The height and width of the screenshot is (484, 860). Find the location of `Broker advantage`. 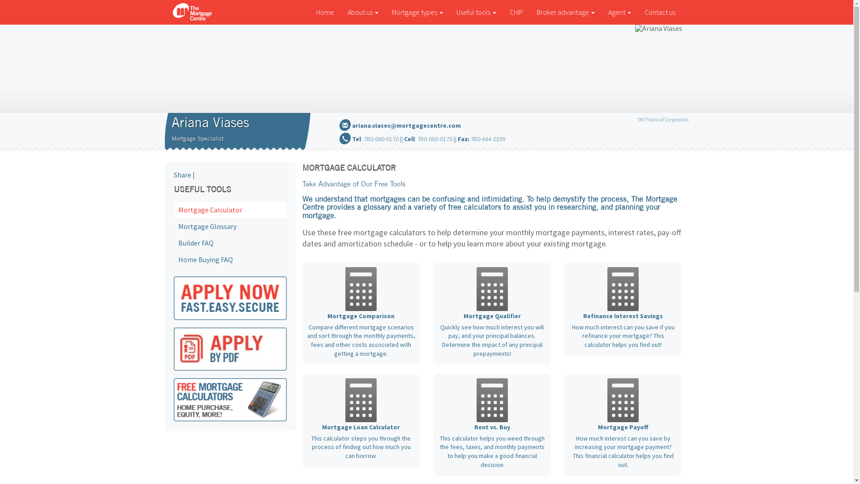

Broker advantage is located at coordinates (565, 13).